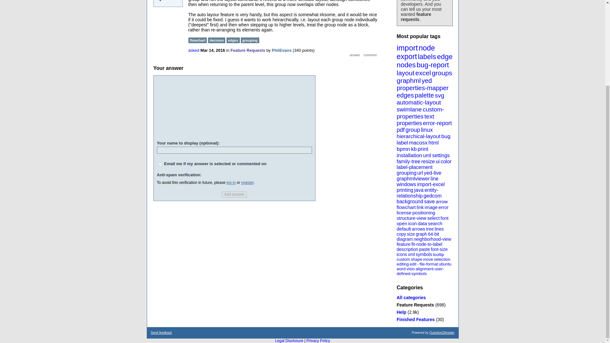 This screenshot has height=343, width=610. What do you see at coordinates (444, 57) in the screenshot?
I see `edge` at bounding box center [444, 57].